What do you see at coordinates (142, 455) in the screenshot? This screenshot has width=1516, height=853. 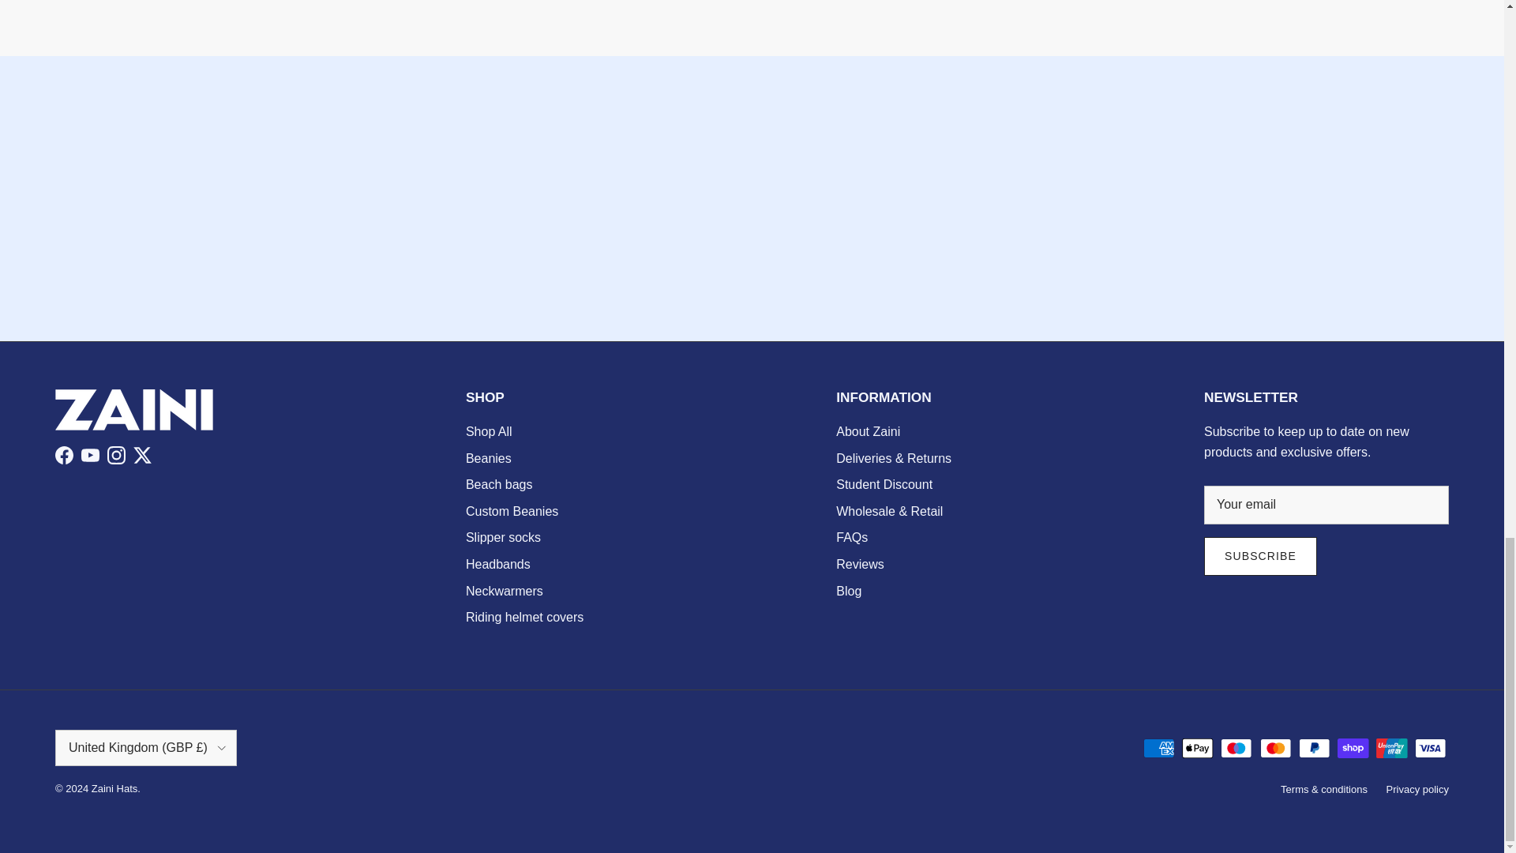 I see `Zaini Hats on Twitter` at bounding box center [142, 455].